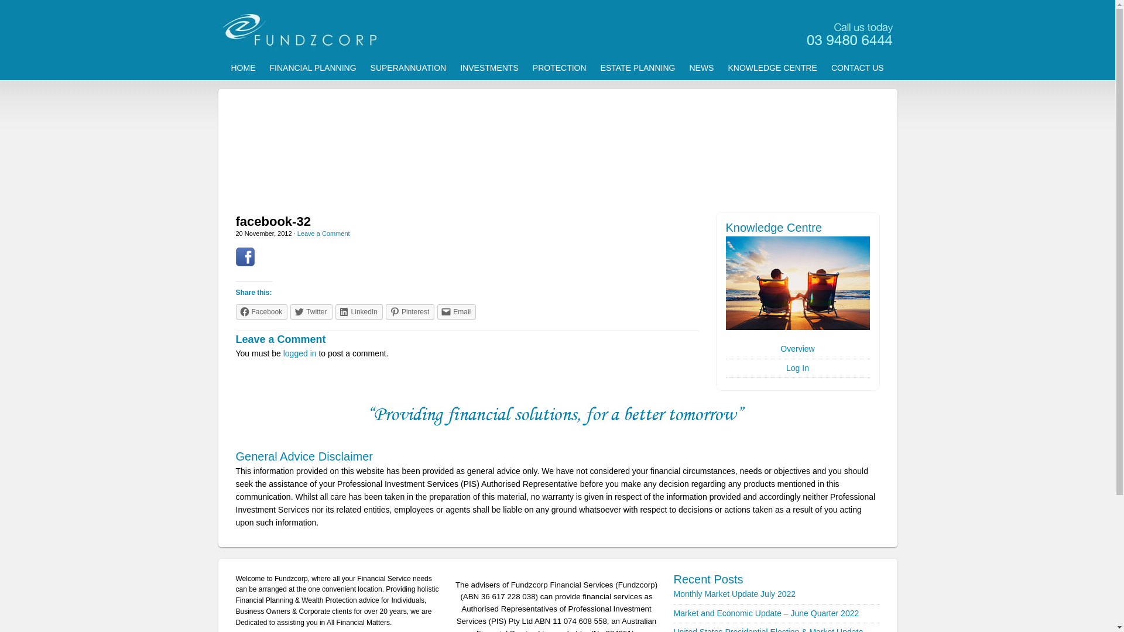 This screenshot has height=632, width=1124. What do you see at coordinates (409, 68) in the screenshot?
I see `SUPERANNUATION` at bounding box center [409, 68].